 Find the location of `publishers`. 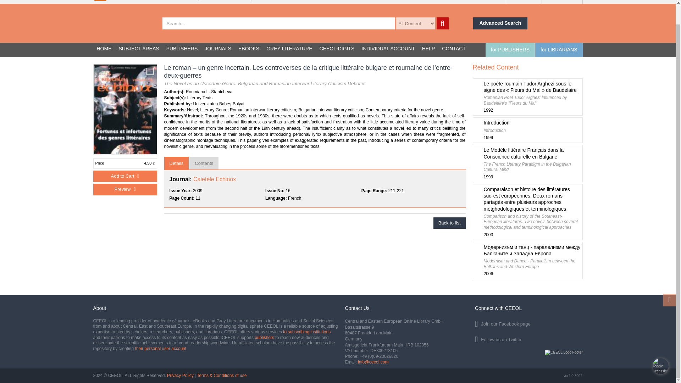

publishers is located at coordinates (265, 338).